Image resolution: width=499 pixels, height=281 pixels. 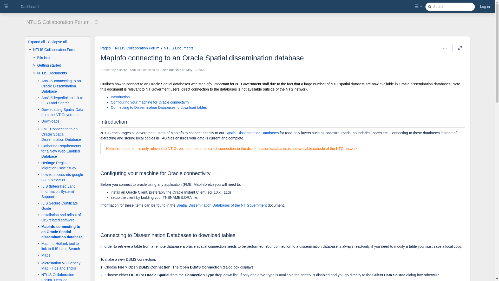 What do you see at coordinates (460, 48) in the screenshot?
I see `Open page in fullscreen ( Type 'F', shift + f )` at bounding box center [460, 48].